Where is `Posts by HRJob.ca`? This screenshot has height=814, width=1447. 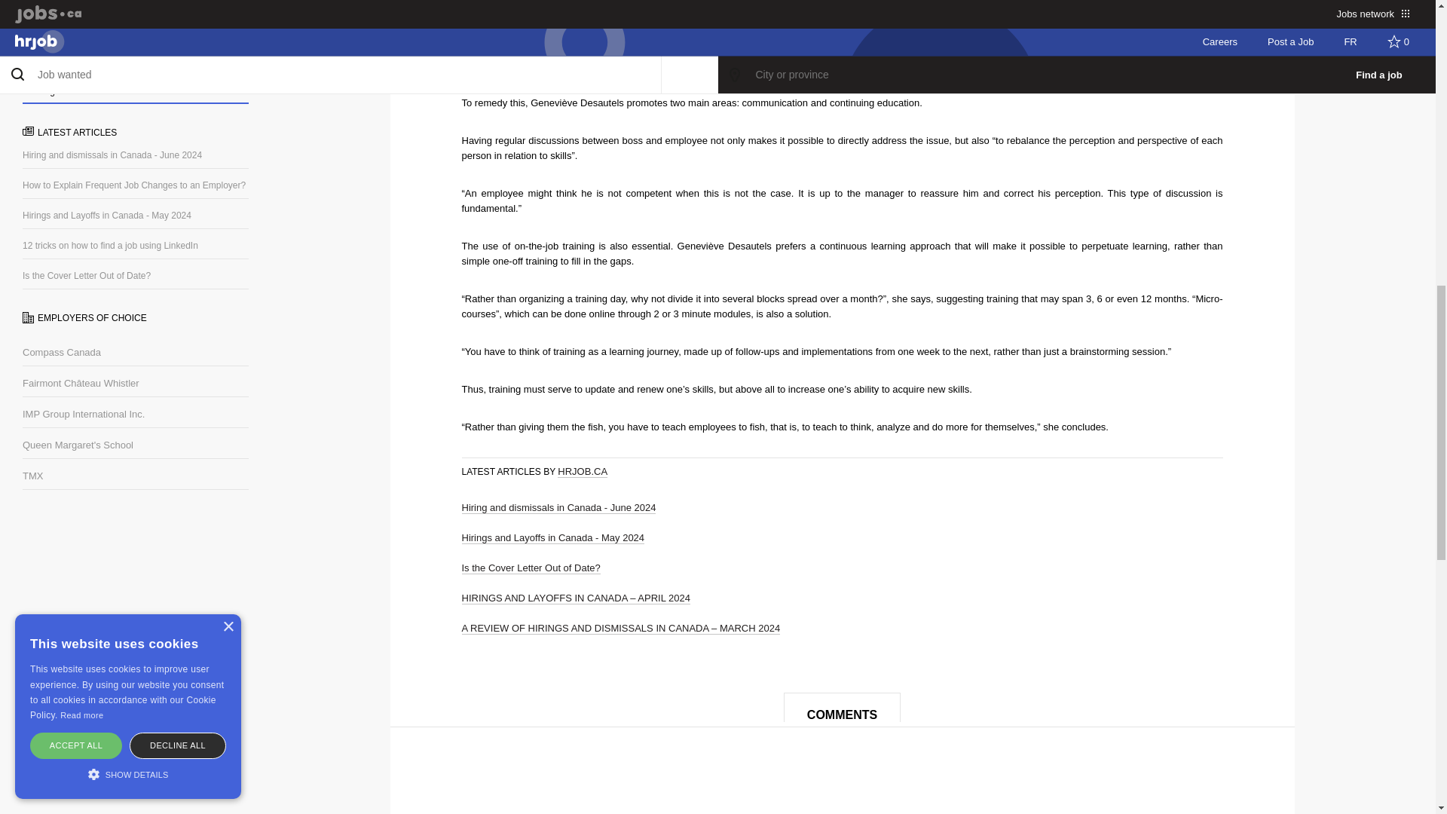
Posts by HRJob.ca is located at coordinates (582, 471).